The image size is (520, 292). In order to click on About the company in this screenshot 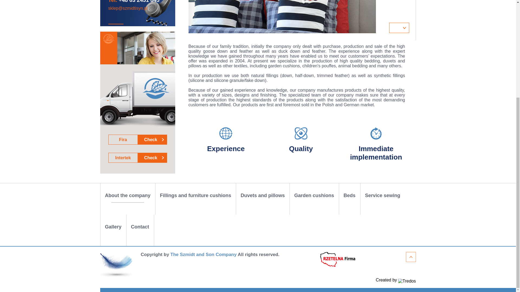, I will do `click(128, 199)`.